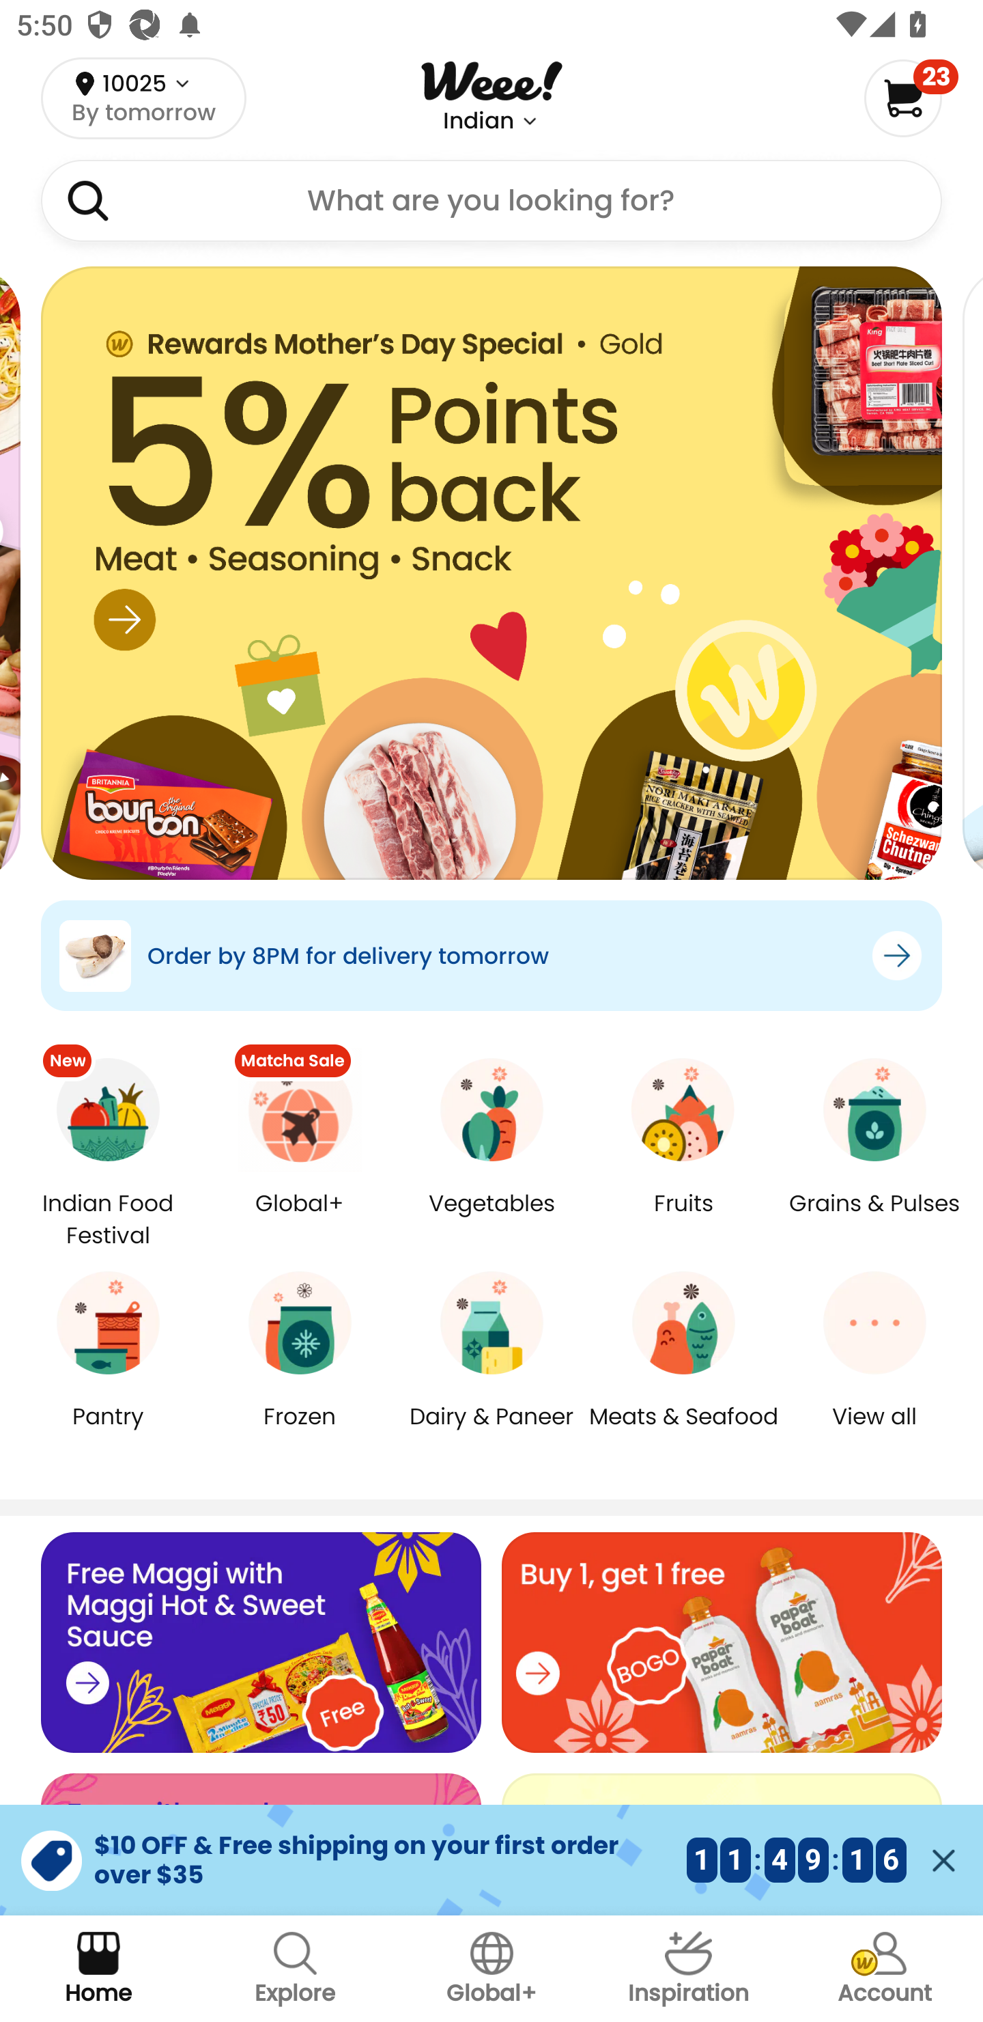  I want to click on 10025 By tomorrow, so click(143, 98).